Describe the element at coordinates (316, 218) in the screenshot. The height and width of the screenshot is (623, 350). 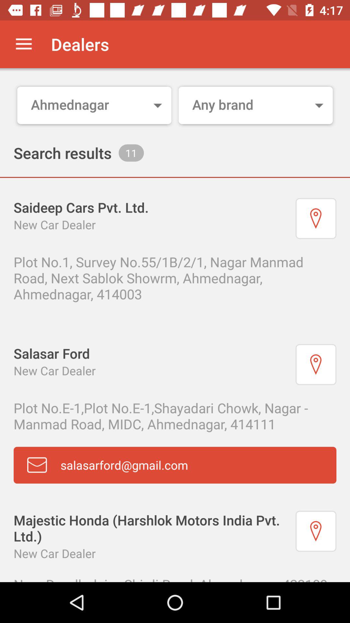
I see `go to map` at that location.